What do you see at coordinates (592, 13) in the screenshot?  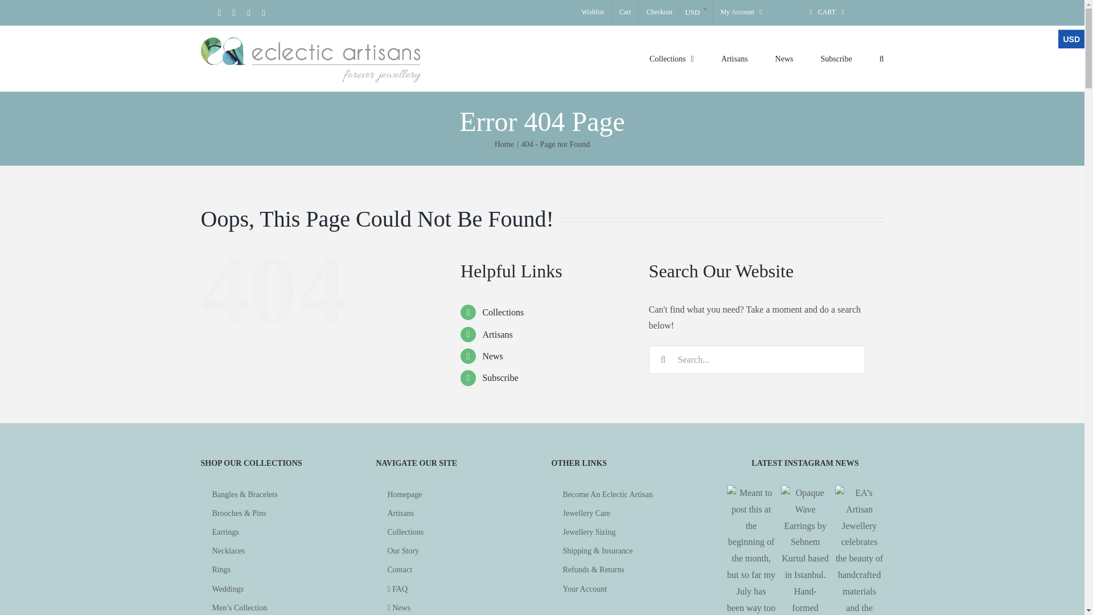 I see `Wishlist` at bounding box center [592, 13].